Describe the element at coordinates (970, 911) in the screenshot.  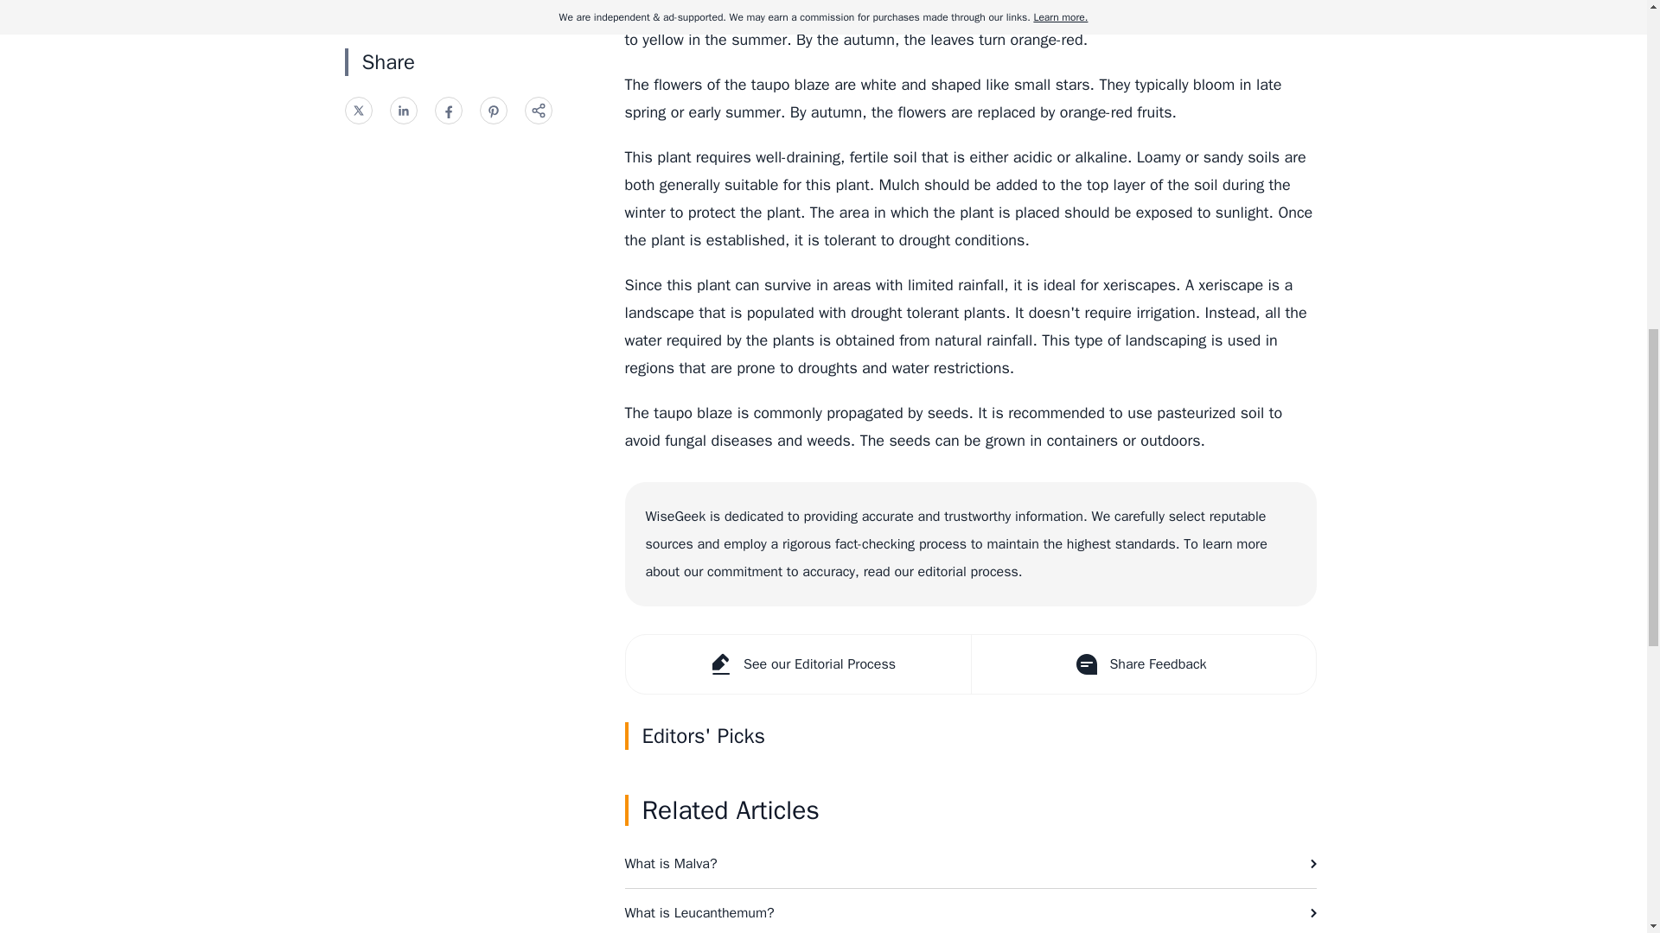
I see `What is Leucanthemum?` at that location.